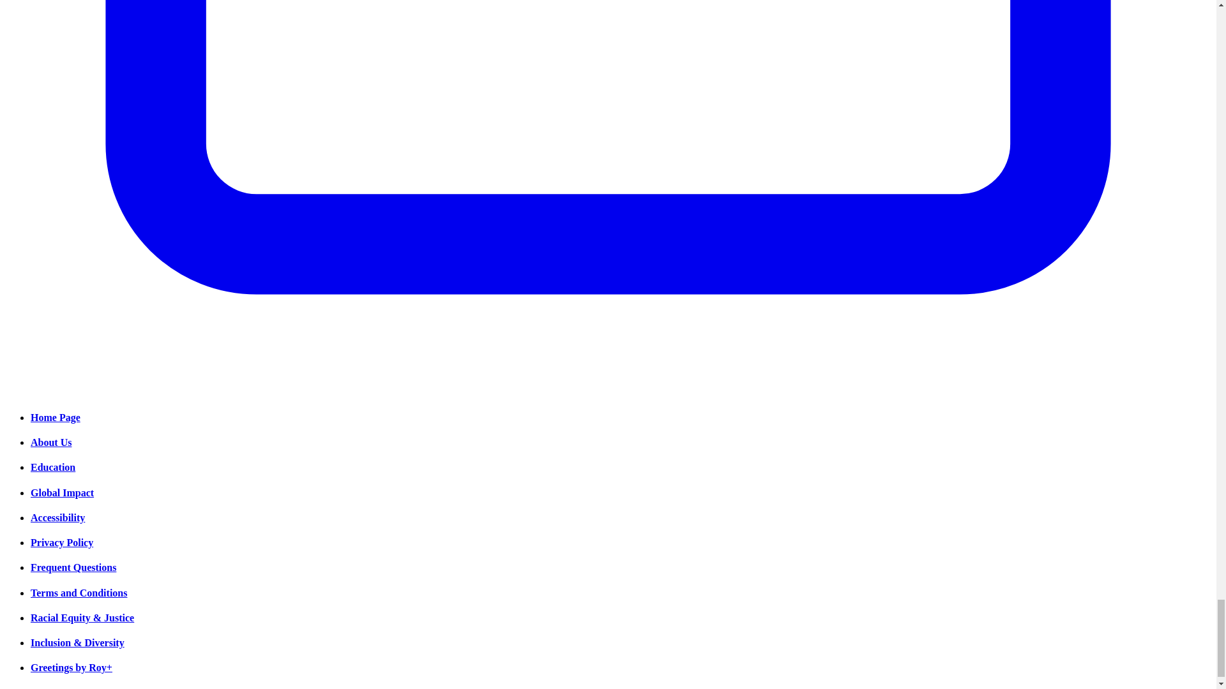  Describe the element at coordinates (56, 417) in the screenshot. I see `Home Page` at that location.